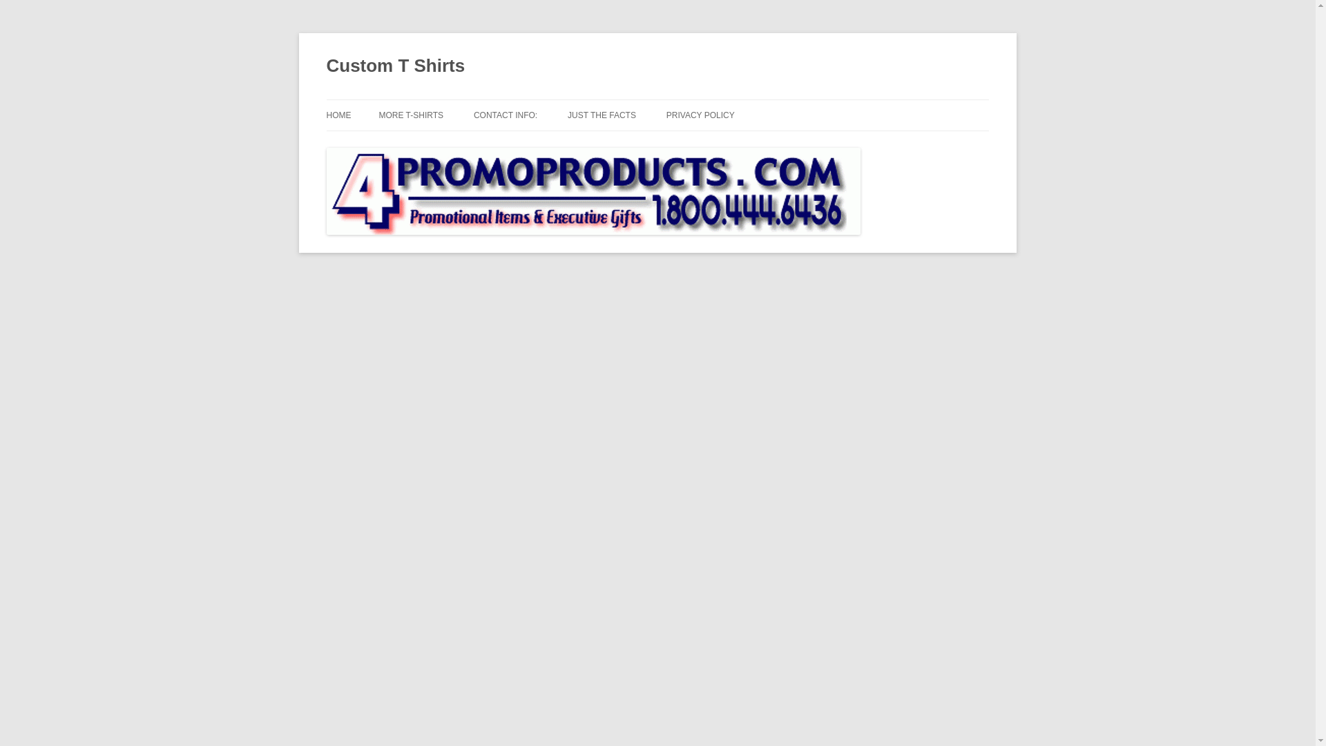 Image resolution: width=1326 pixels, height=746 pixels. Describe the element at coordinates (410, 115) in the screenshot. I see `MORE T-SHIRTS` at that location.